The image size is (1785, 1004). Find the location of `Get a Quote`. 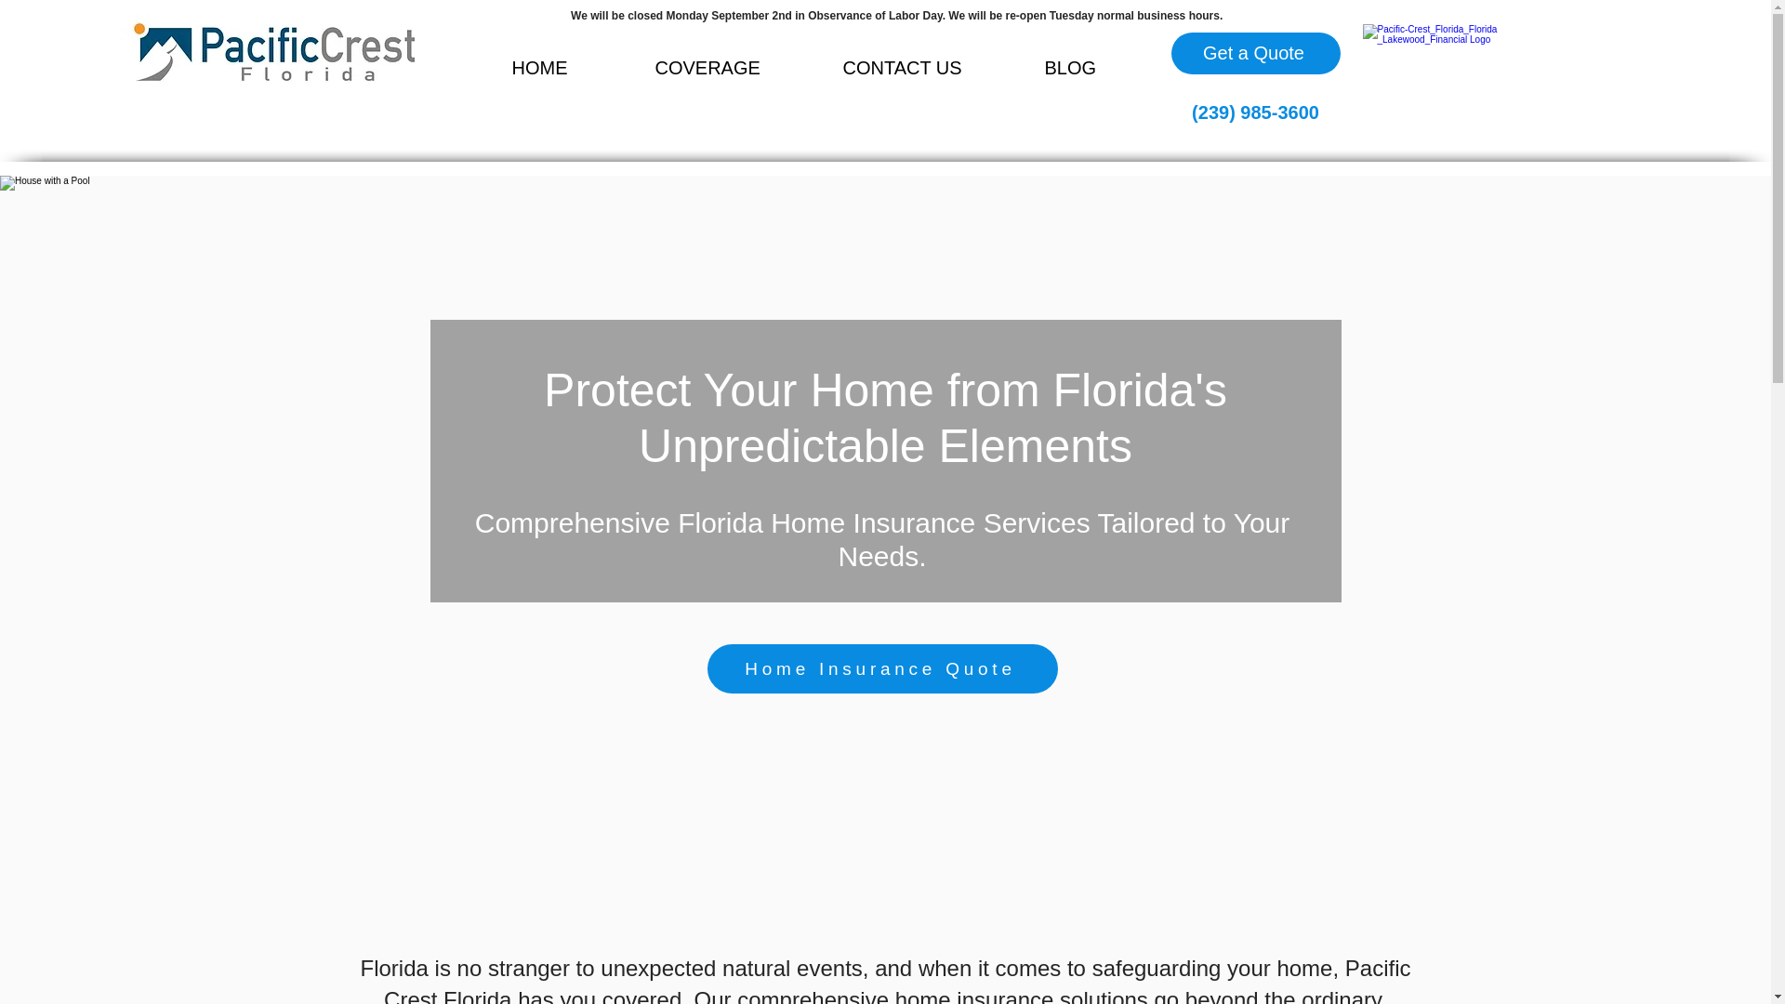

Get a Quote is located at coordinates (1255, 52).